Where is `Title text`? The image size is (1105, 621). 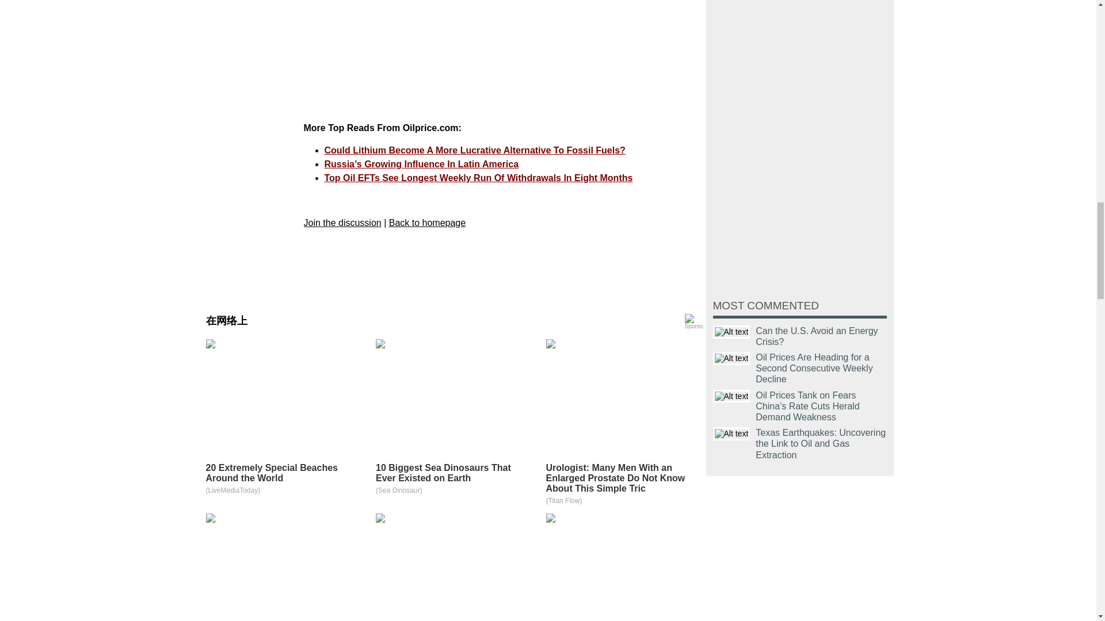
Title text is located at coordinates (731, 396).